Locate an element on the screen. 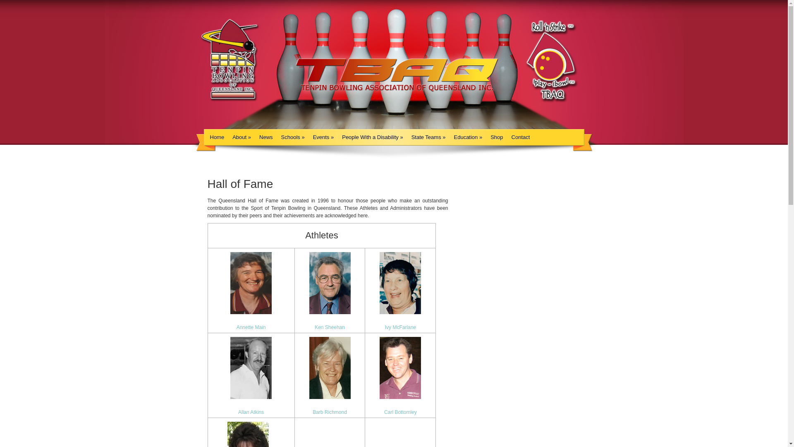  Annette Main is located at coordinates (251, 287).